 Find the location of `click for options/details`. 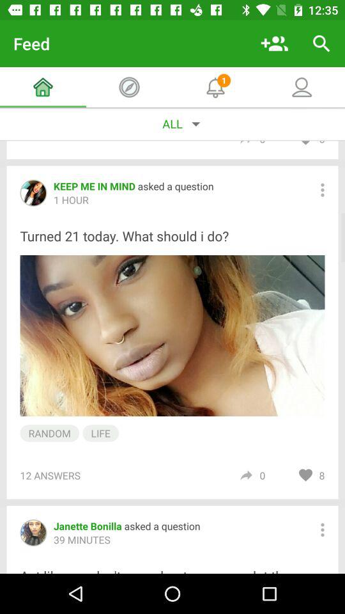

click for options/details is located at coordinates (322, 530).